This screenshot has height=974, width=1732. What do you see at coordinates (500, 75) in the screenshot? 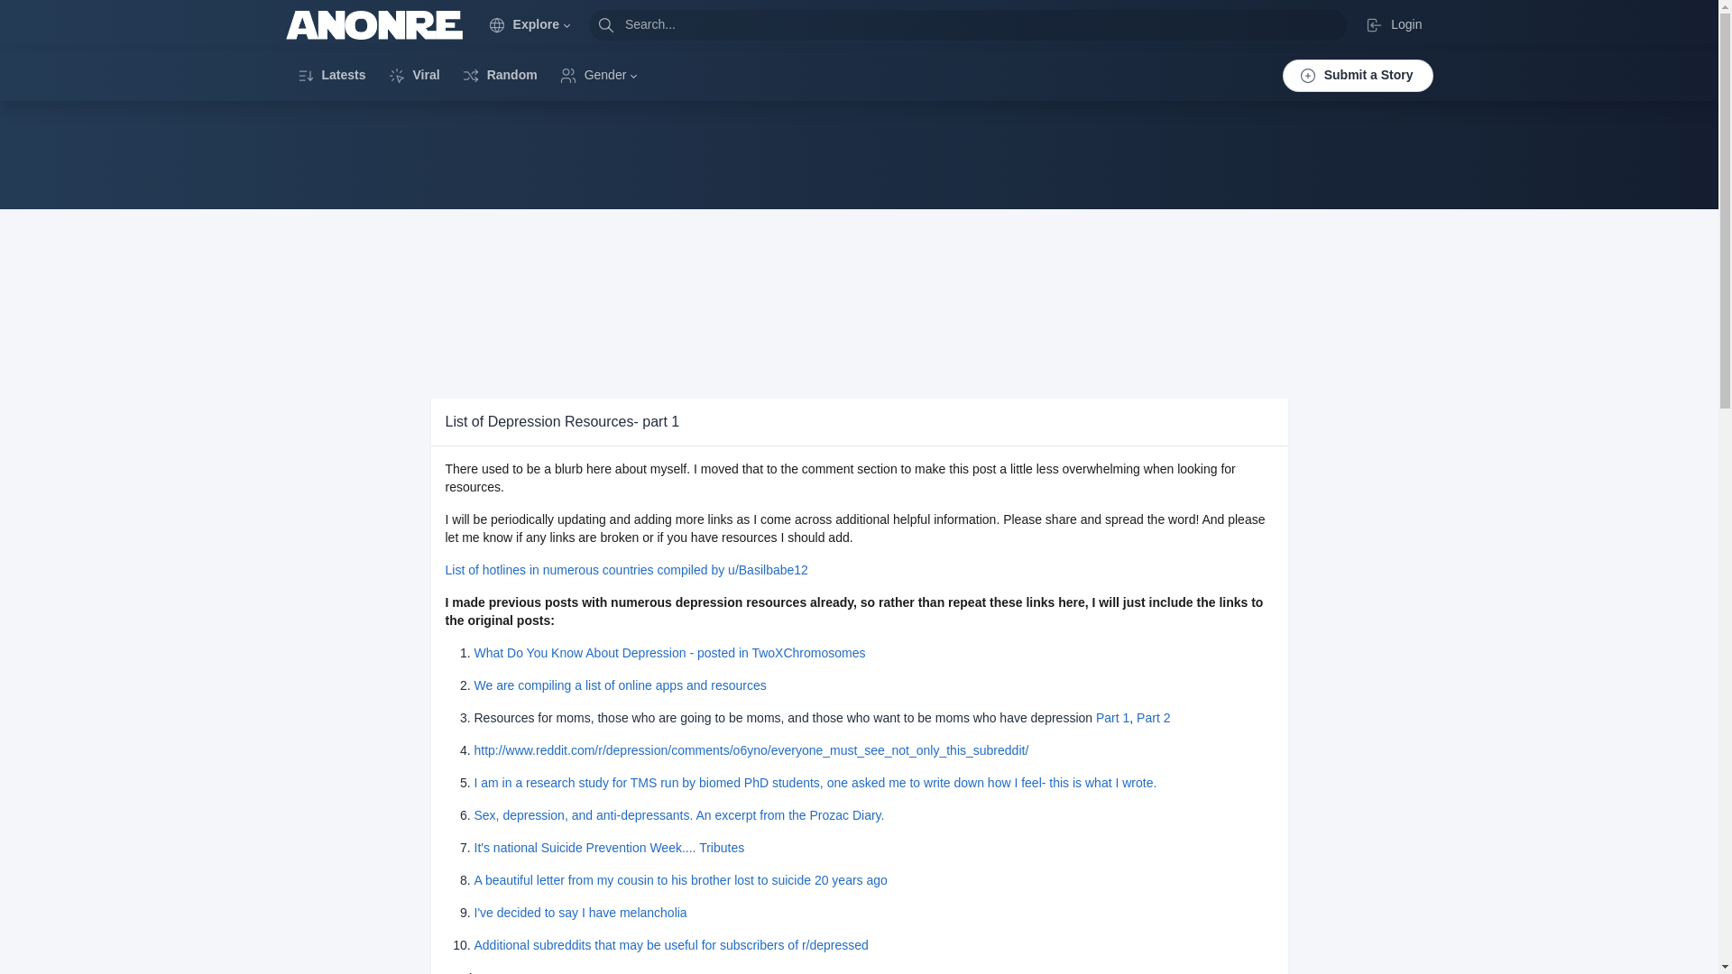
I see `Random` at bounding box center [500, 75].